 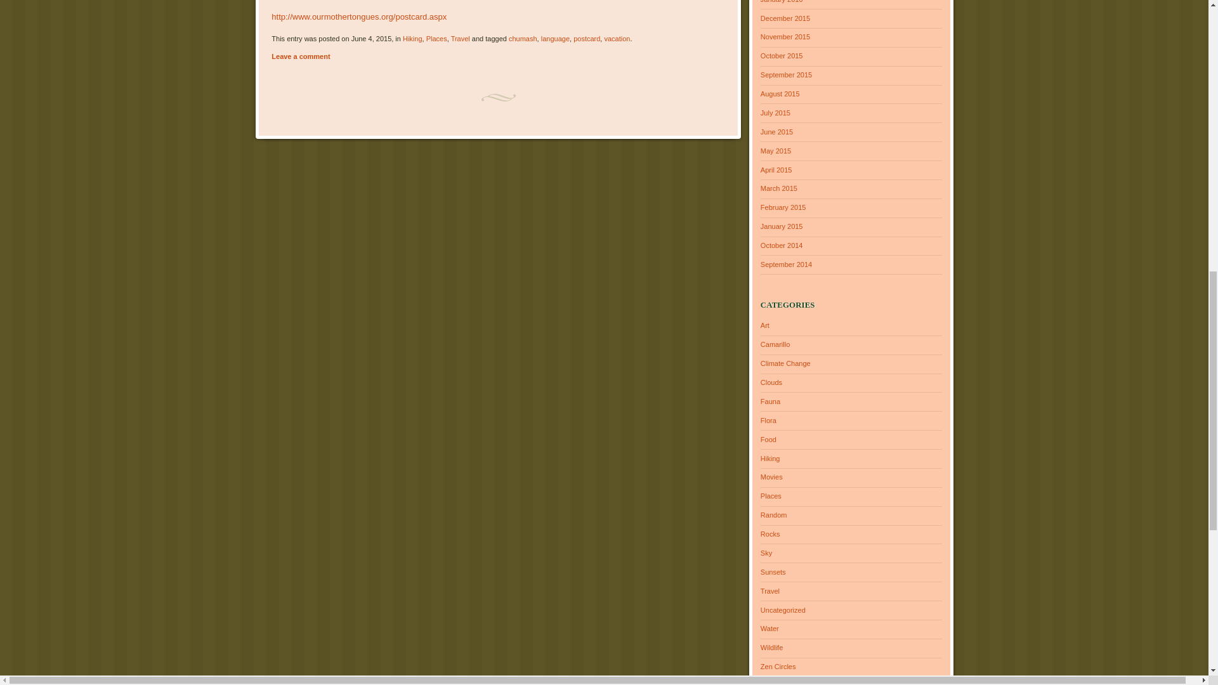 I want to click on chumash, so click(x=523, y=38).